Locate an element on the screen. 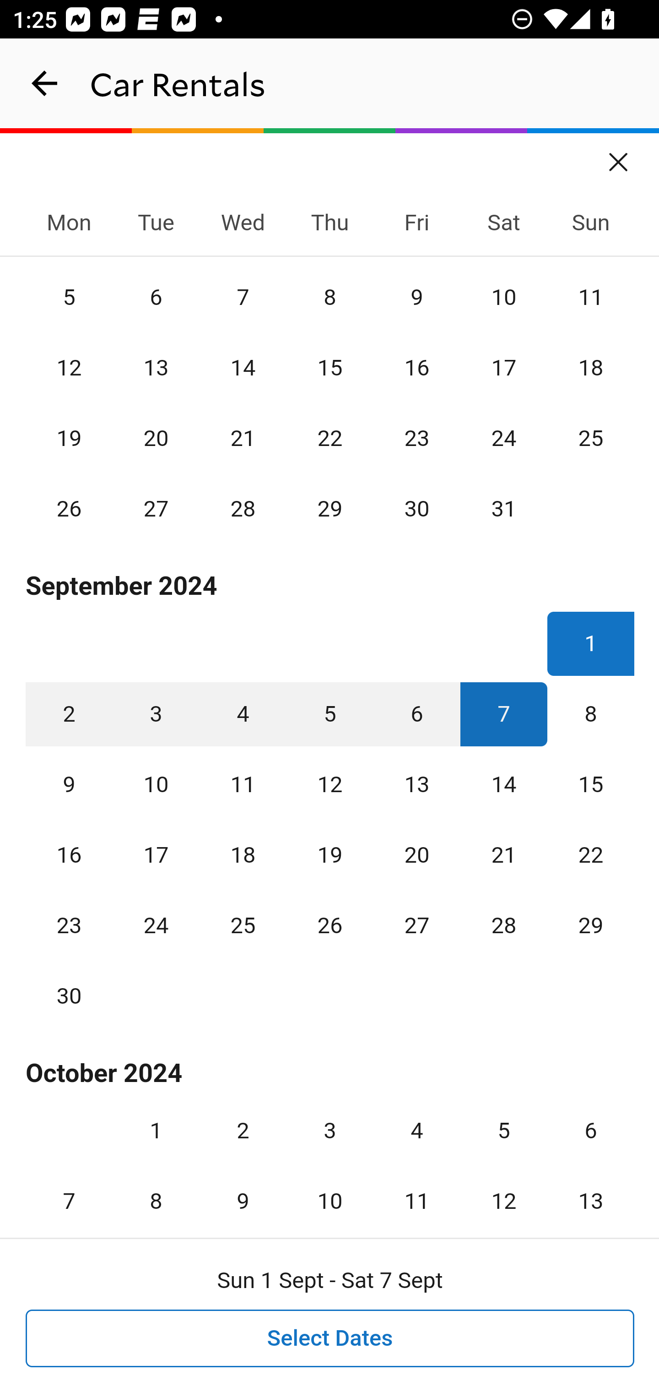  22 August 2024 is located at coordinates (330, 438).